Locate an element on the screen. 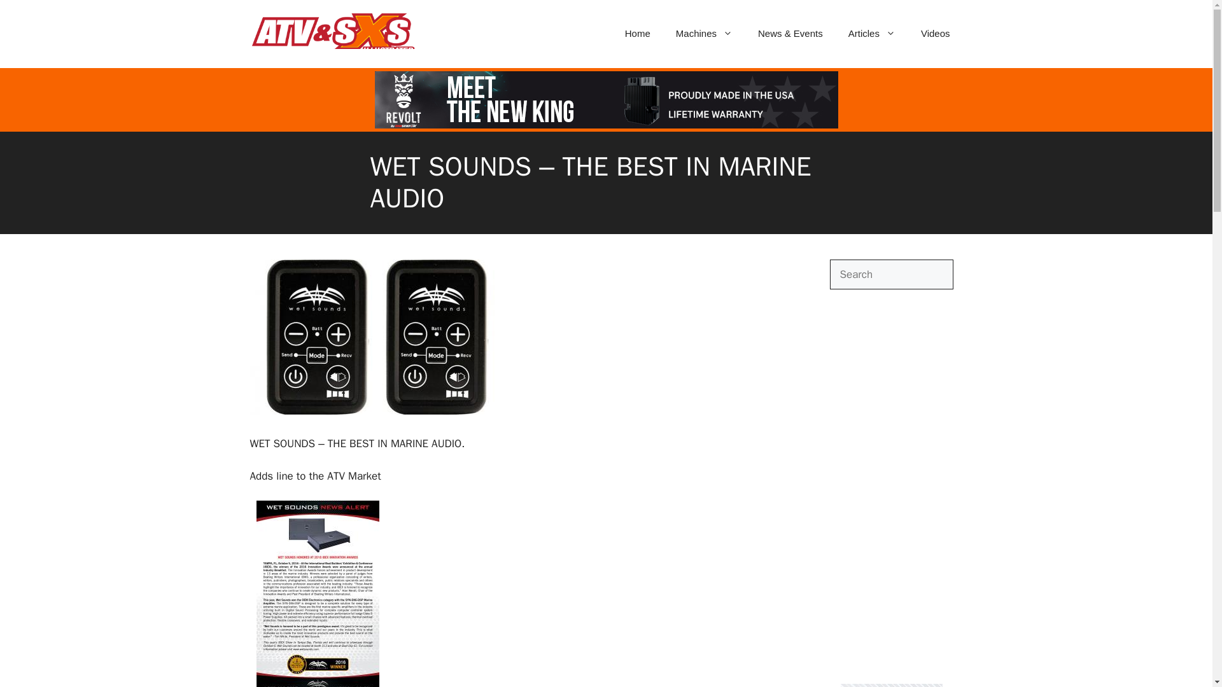 This screenshot has width=1222, height=687. Videos is located at coordinates (935, 33).